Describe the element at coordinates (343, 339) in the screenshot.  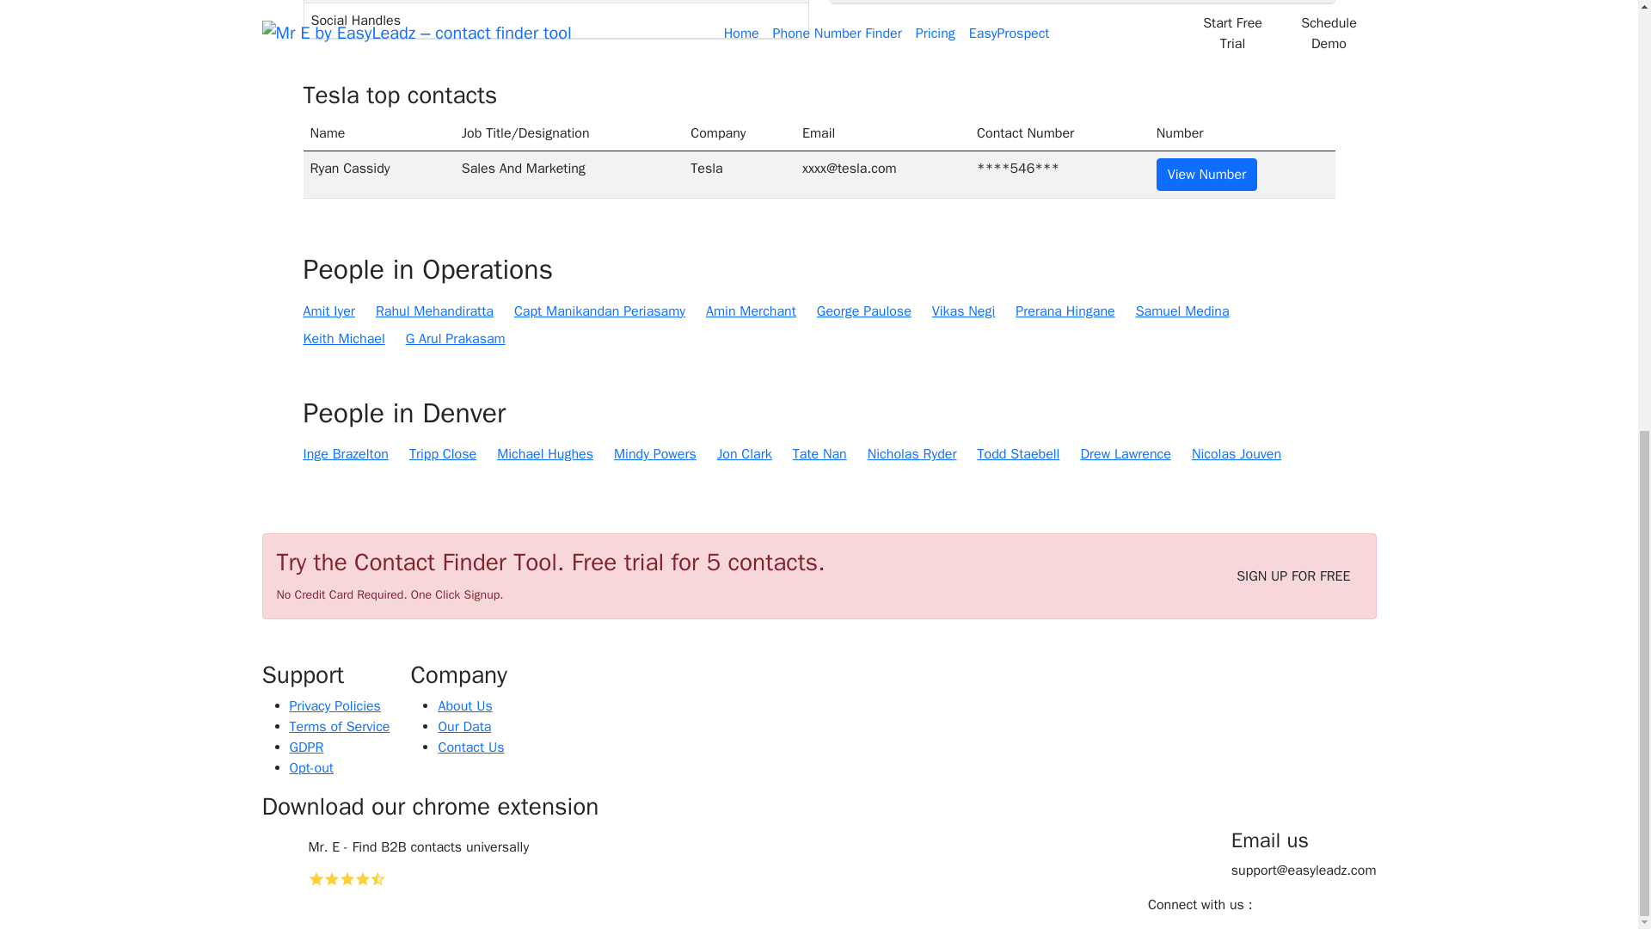
I see `Keith Michael` at that location.